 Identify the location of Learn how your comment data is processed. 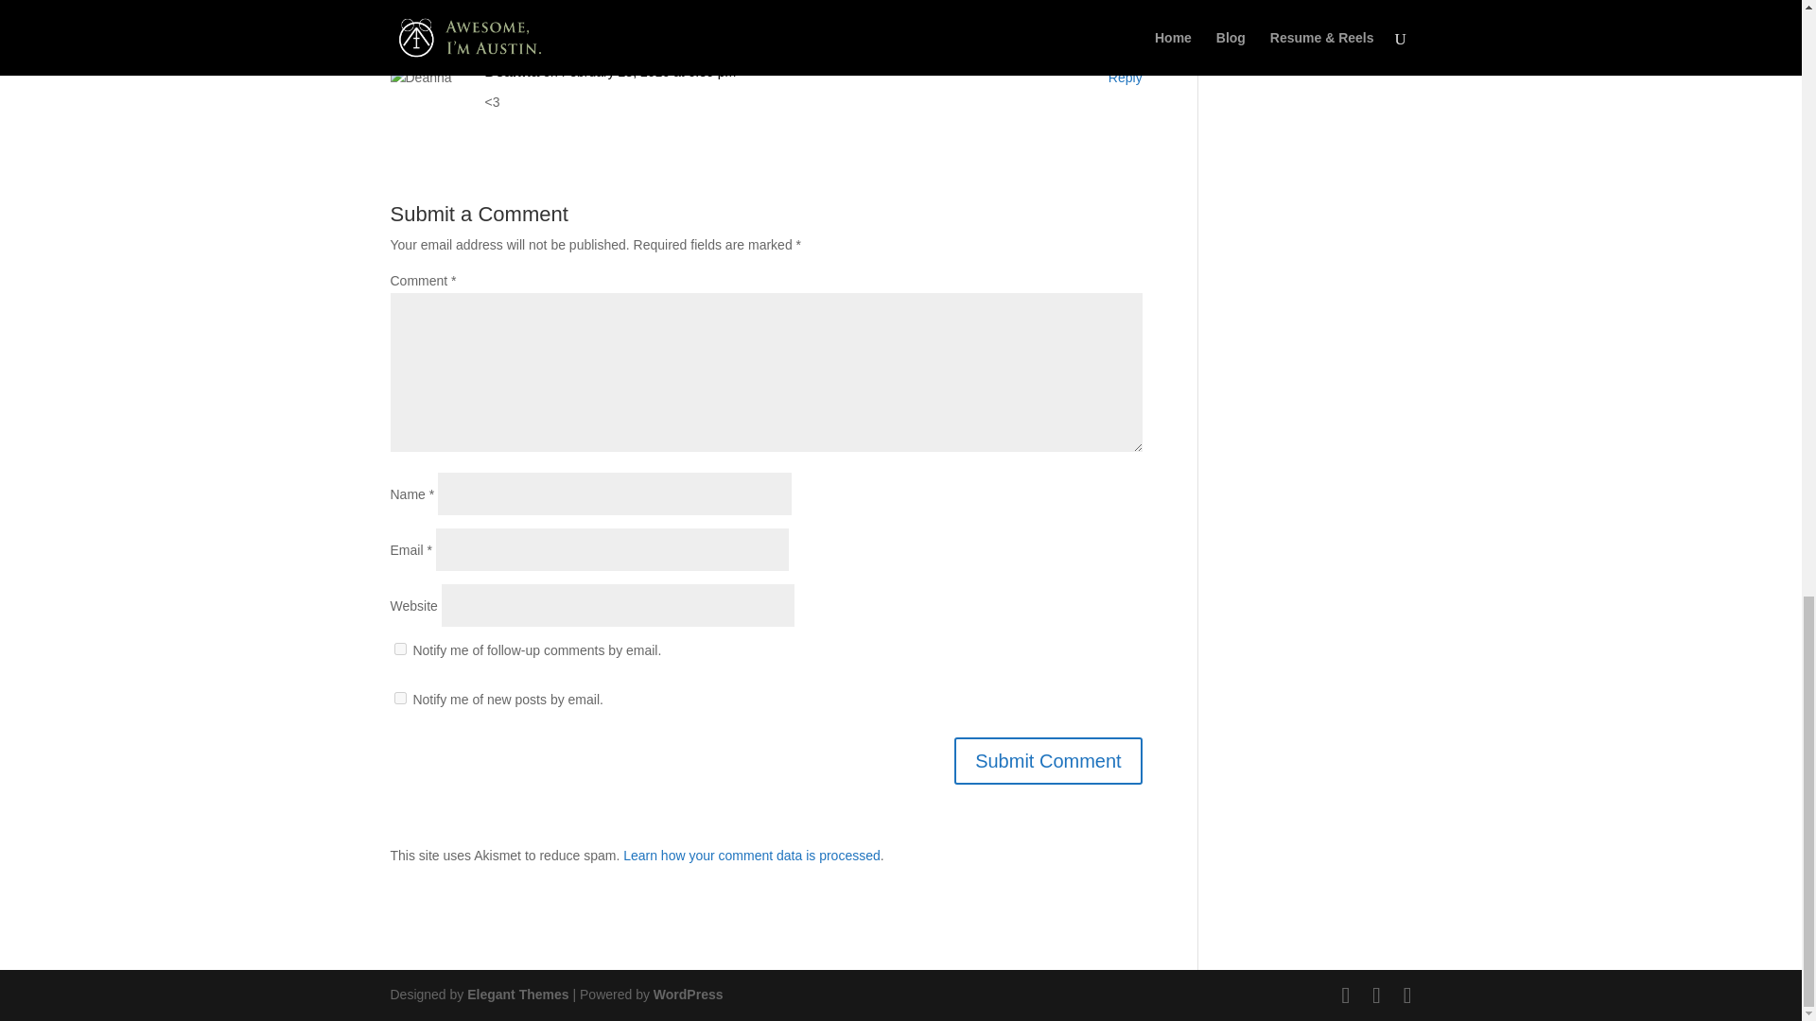
(751, 855).